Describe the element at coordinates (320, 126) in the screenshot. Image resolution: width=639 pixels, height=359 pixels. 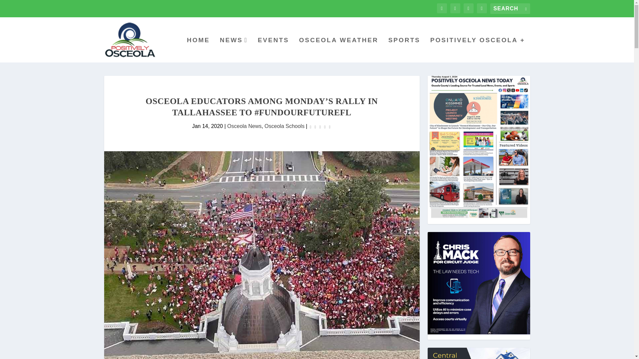
I see `Rating: 0.00` at that location.